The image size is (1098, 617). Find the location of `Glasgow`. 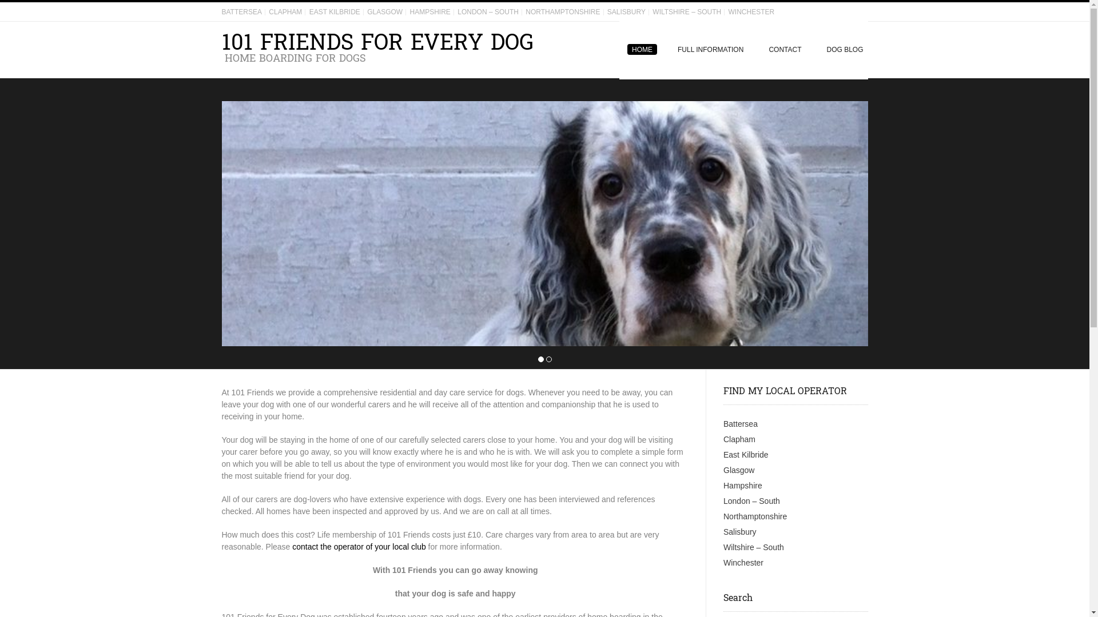

Glasgow is located at coordinates (739, 470).